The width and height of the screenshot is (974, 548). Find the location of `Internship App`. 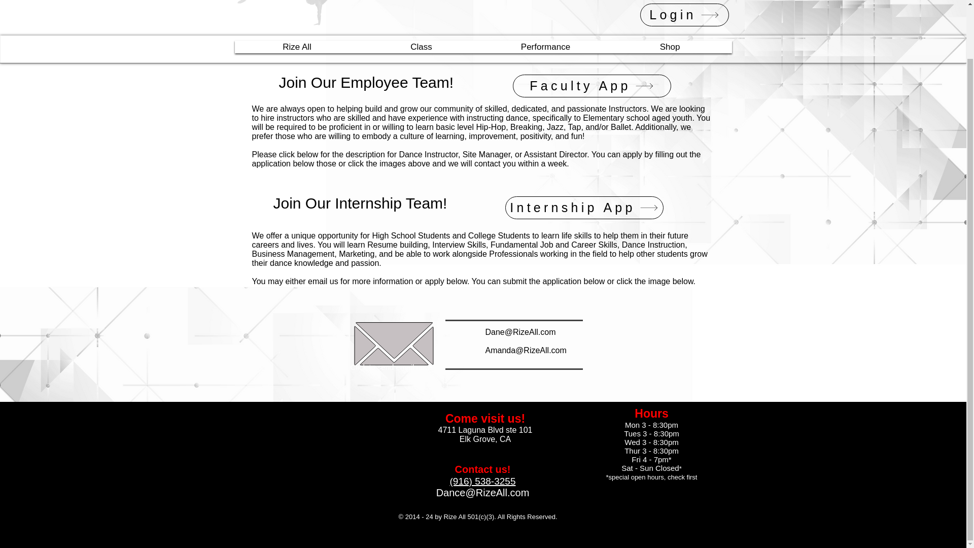

Internship App is located at coordinates (584, 208).